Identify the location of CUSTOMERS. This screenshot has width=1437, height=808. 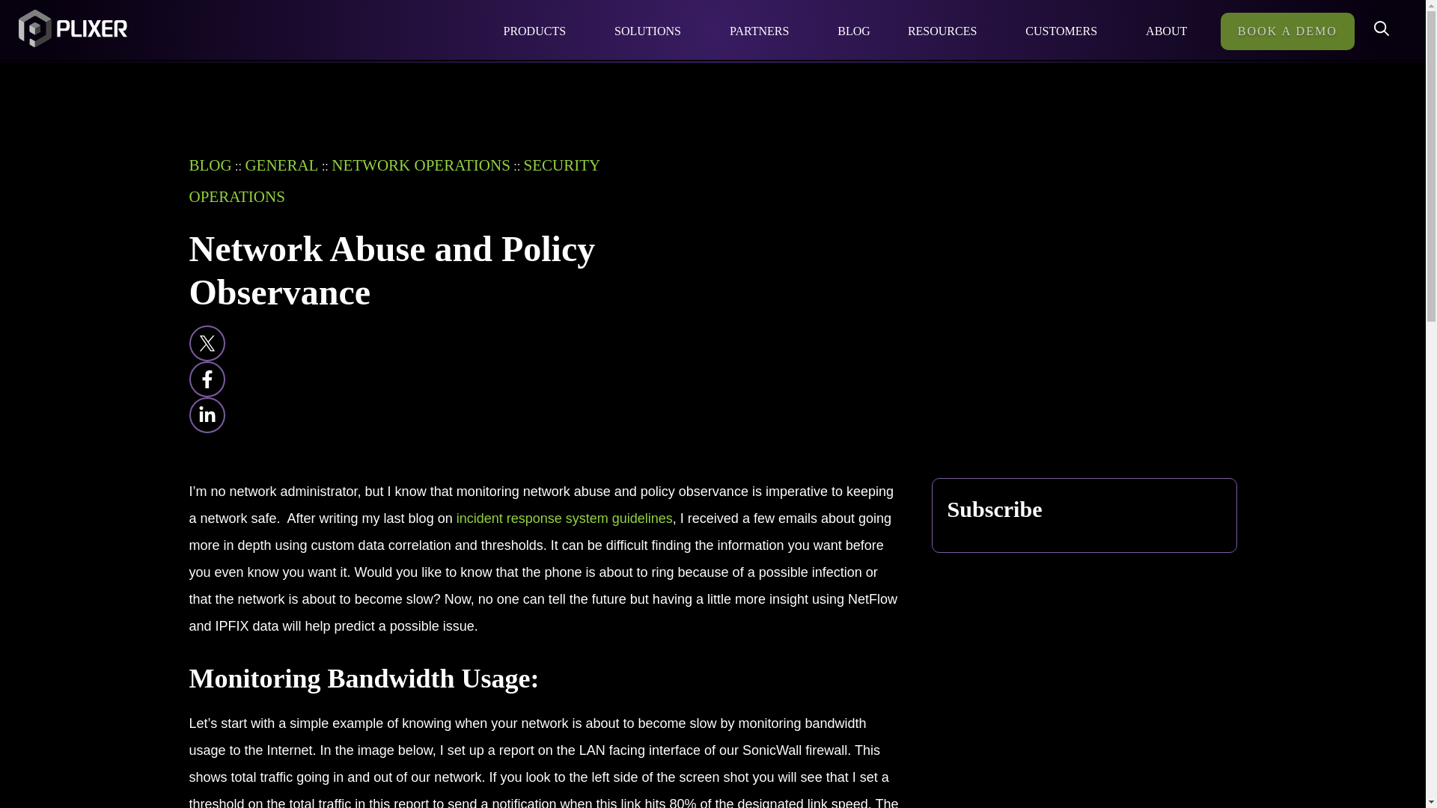
(1067, 31).